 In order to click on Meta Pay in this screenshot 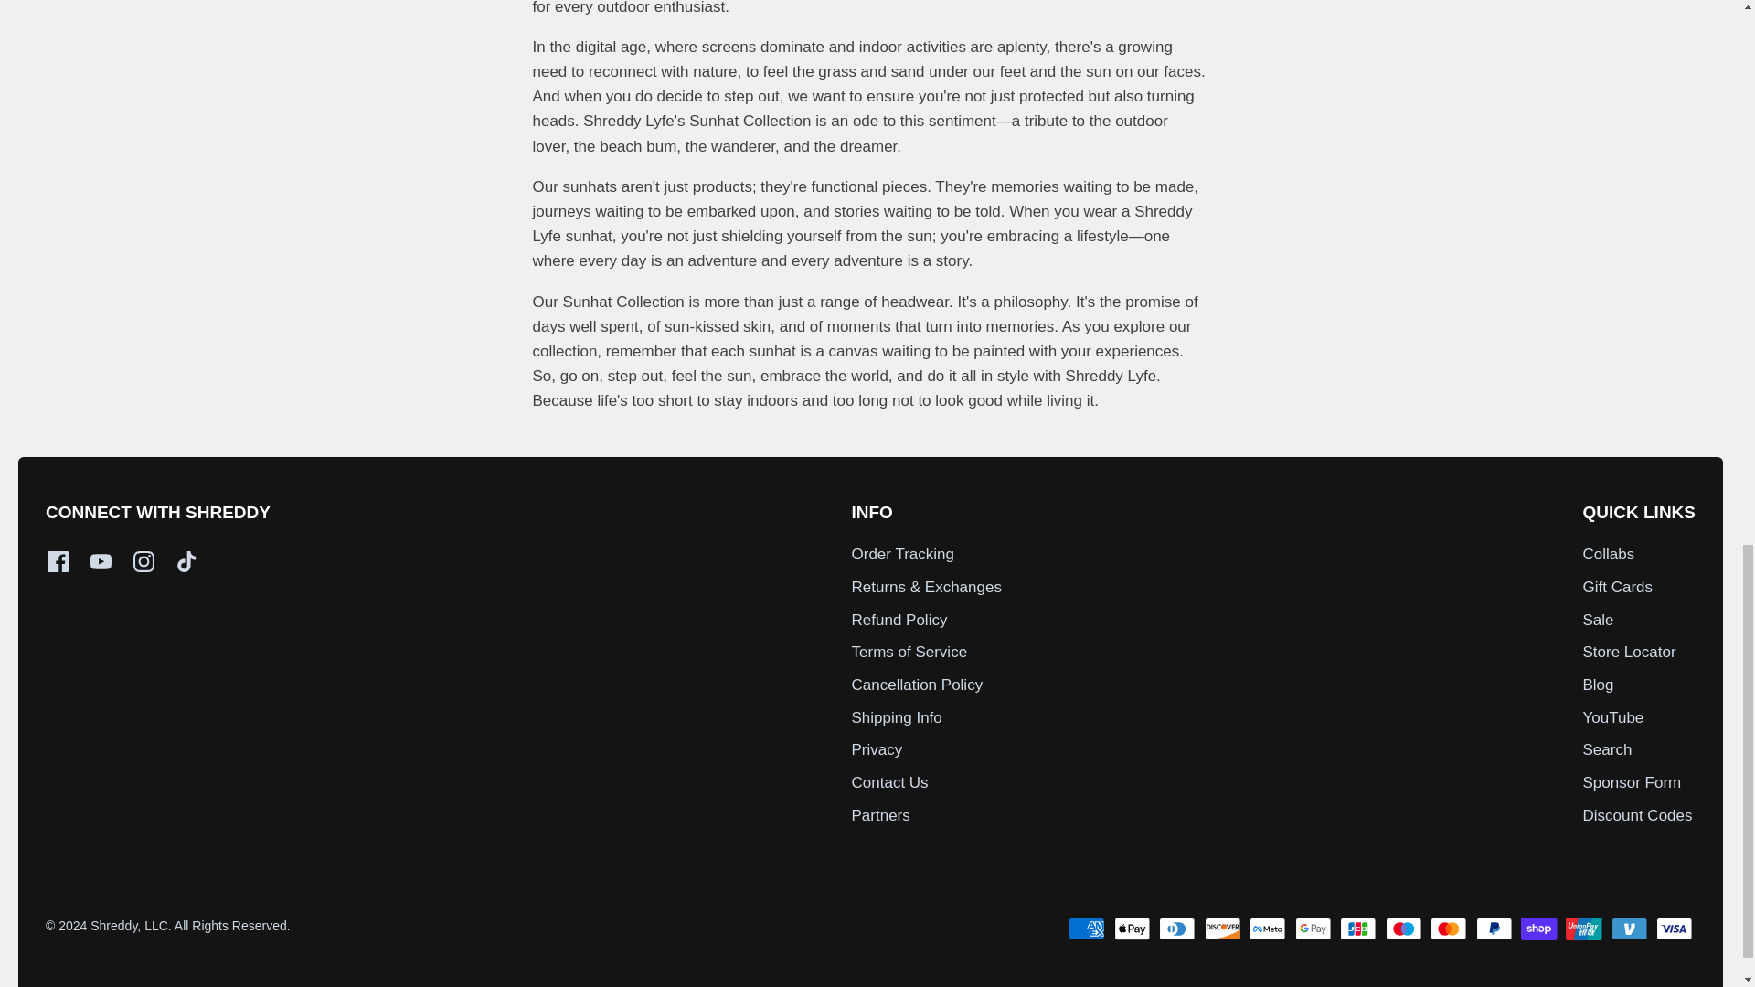, I will do `click(1268, 929)`.